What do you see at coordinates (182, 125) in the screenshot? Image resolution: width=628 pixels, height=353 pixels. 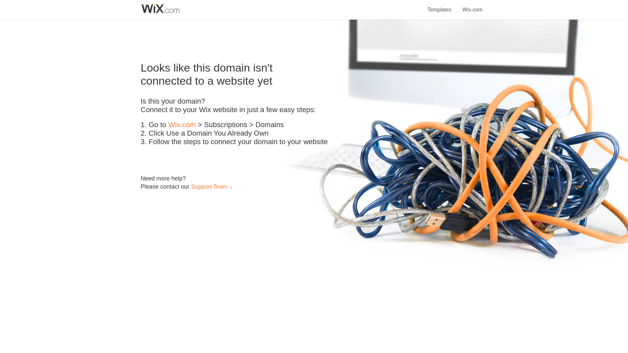 I see `Wix.com` at bounding box center [182, 125].